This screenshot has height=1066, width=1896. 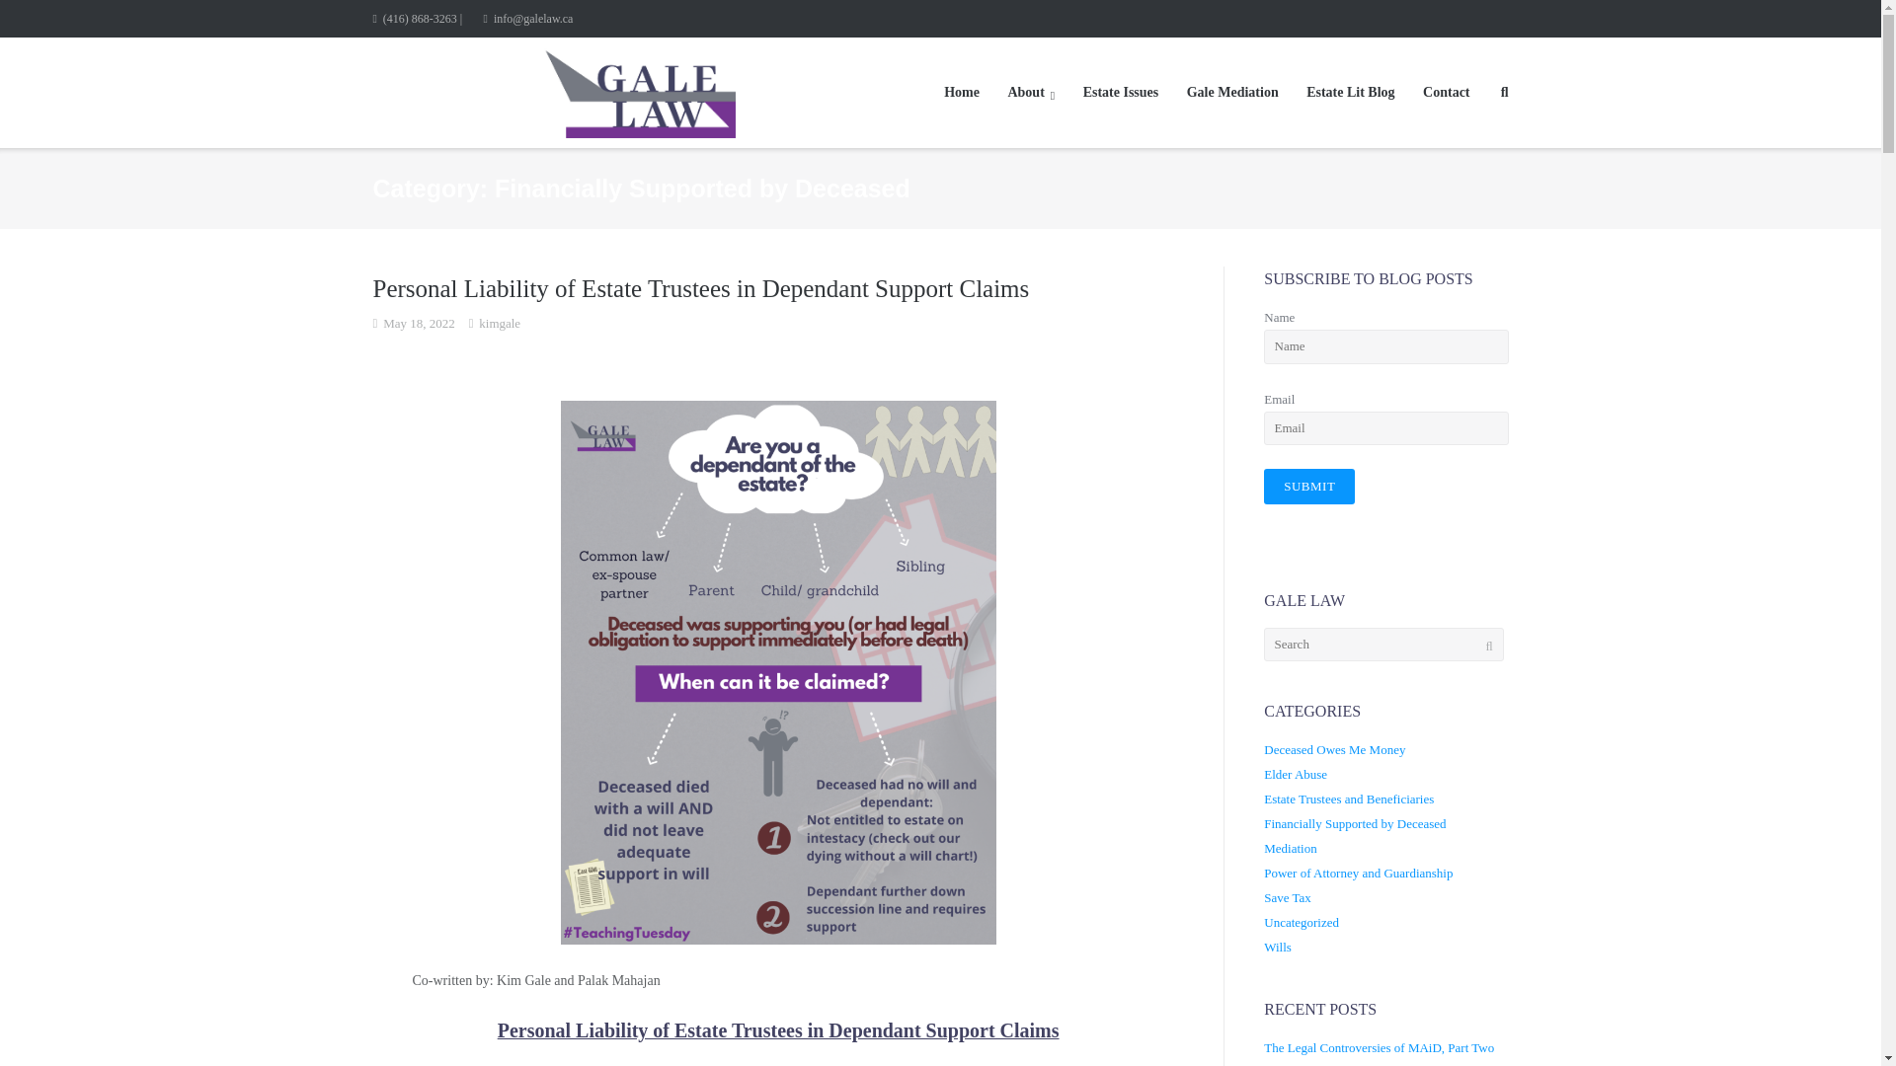 I want to click on Estate Trustees and Beneficiaries, so click(x=1349, y=799).